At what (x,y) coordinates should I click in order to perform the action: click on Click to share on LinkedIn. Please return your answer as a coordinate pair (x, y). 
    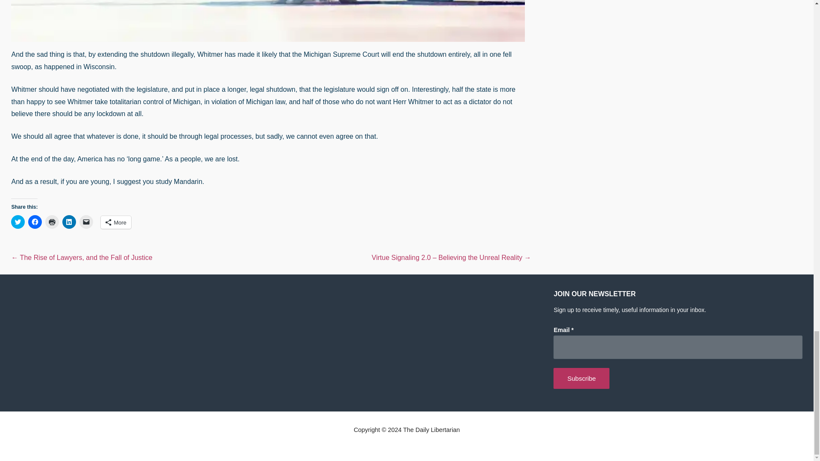
    Looking at the image, I should click on (69, 222).